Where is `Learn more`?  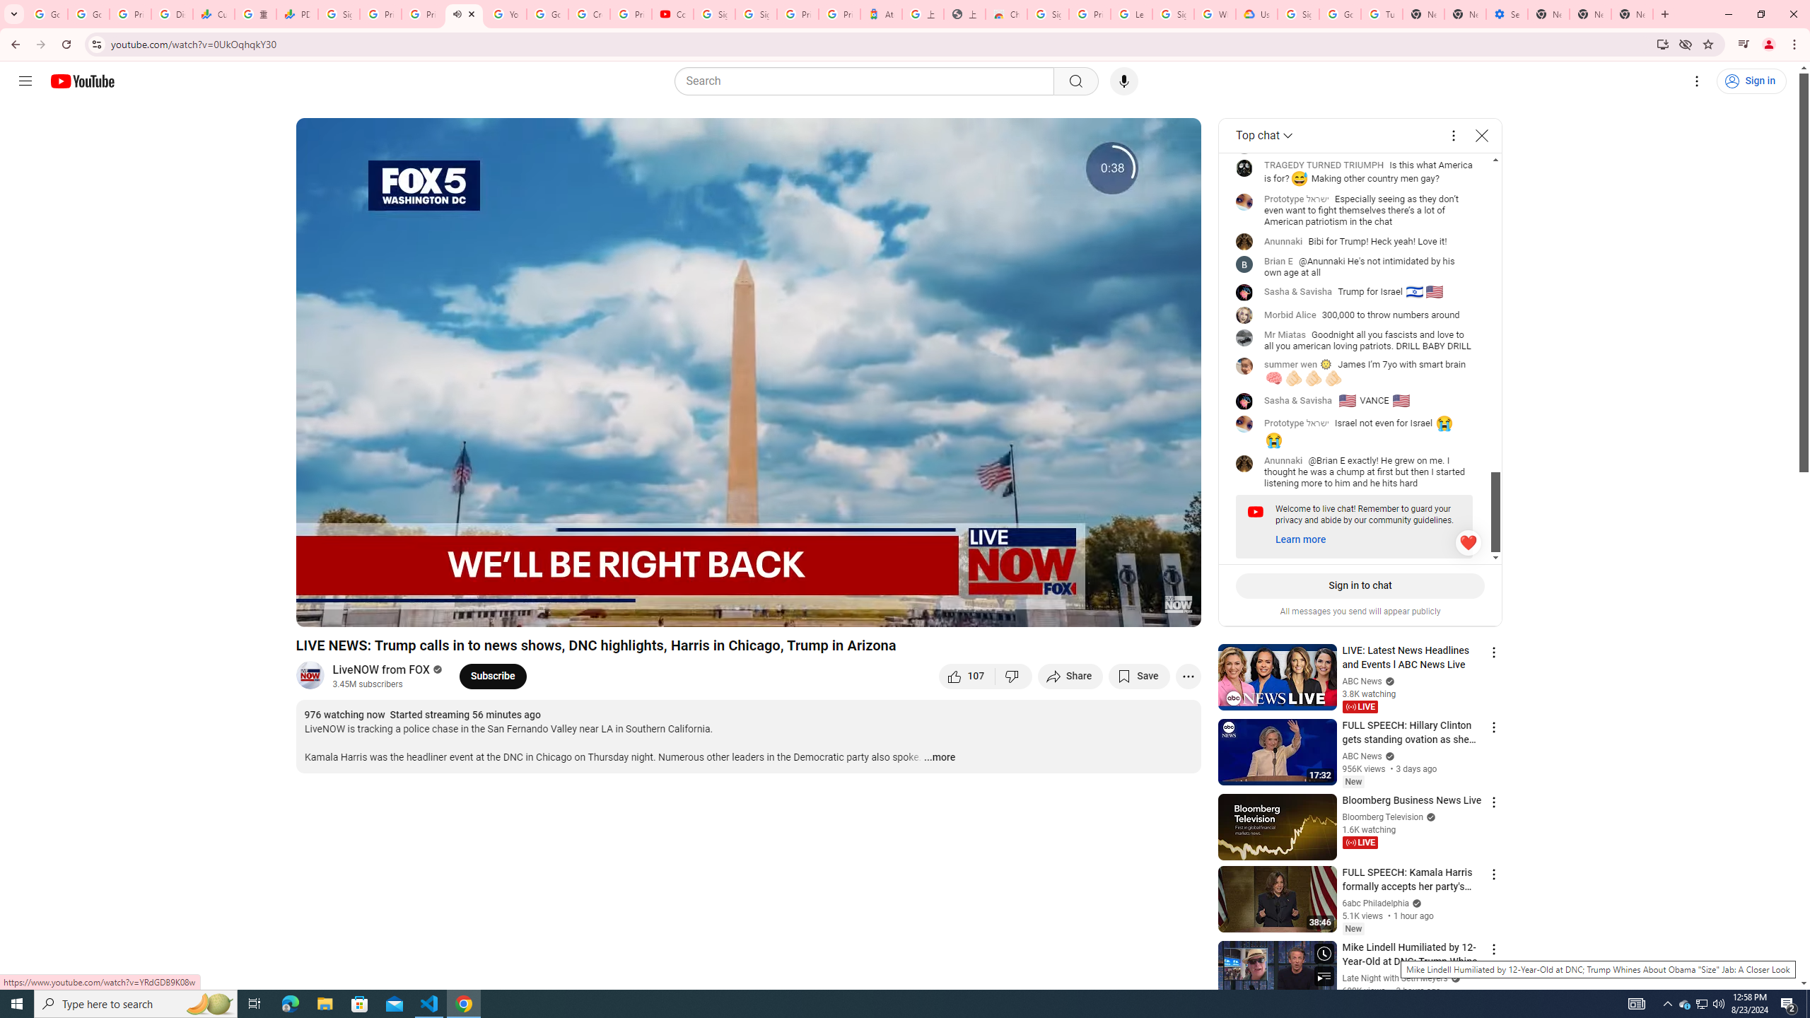 Learn more is located at coordinates (1300, 539).